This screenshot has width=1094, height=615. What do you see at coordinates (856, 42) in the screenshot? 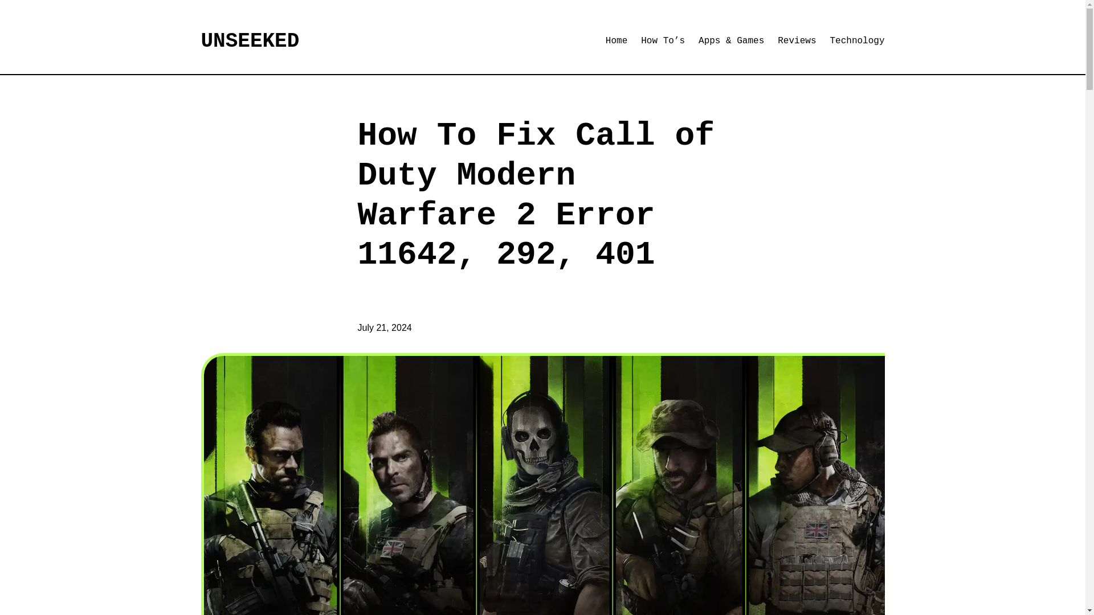
I see `Technology` at bounding box center [856, 42].